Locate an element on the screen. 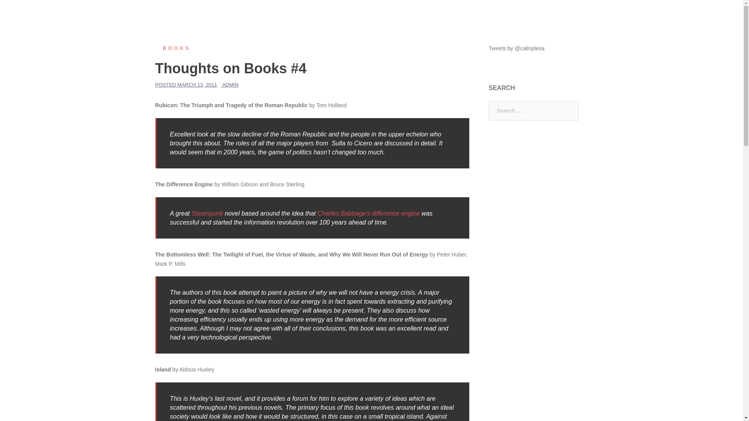 This screenshot has width=749, height=421. Books is located at coordinates (173, 48).